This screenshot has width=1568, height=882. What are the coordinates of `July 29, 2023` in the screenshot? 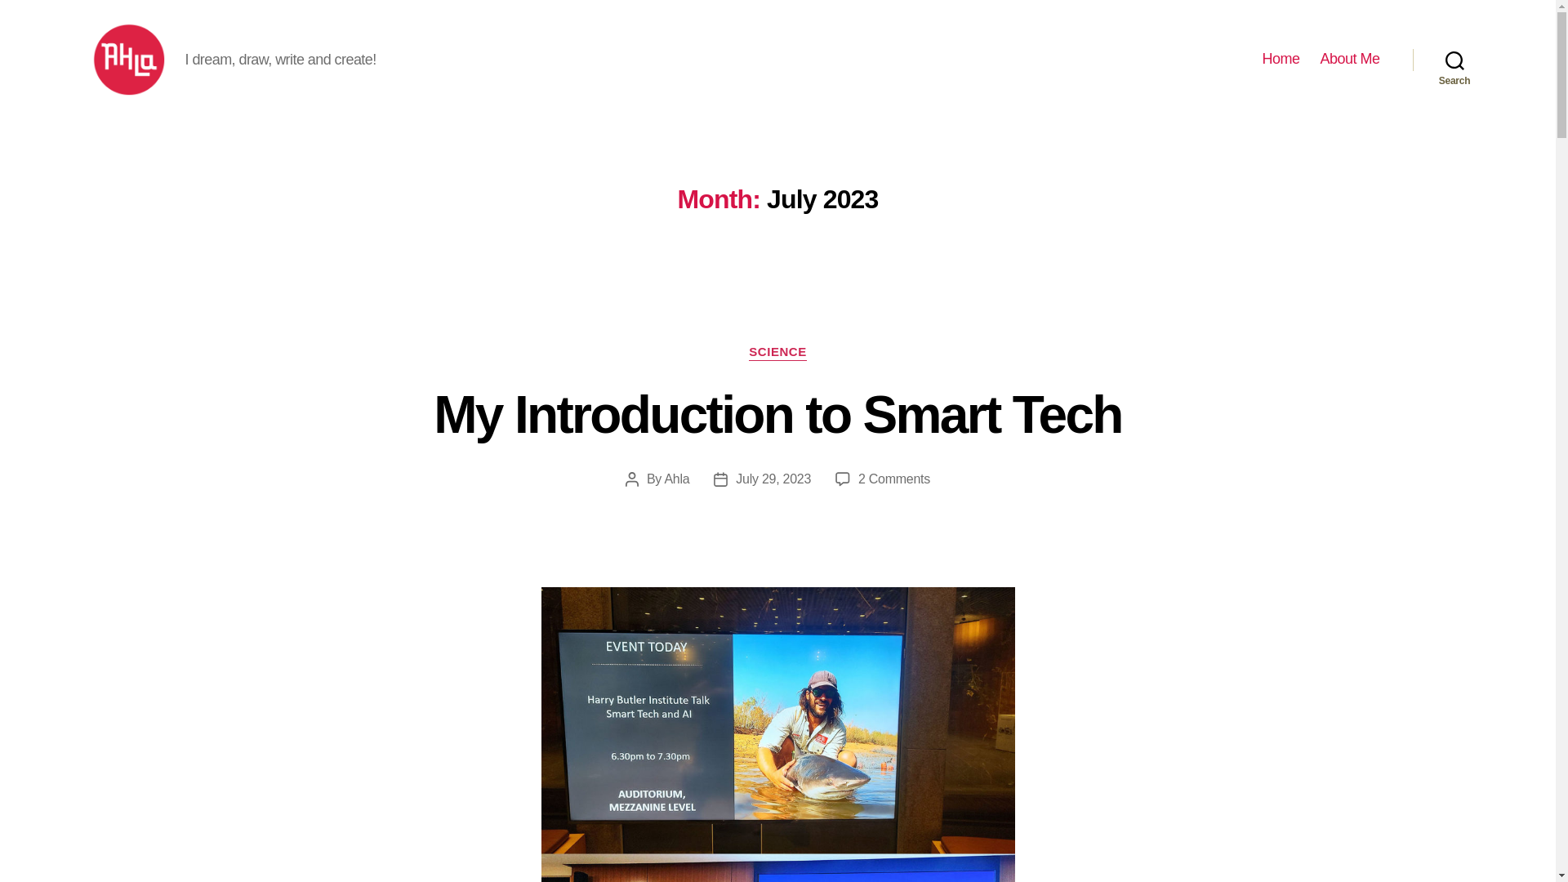 It's located at (777, 415).